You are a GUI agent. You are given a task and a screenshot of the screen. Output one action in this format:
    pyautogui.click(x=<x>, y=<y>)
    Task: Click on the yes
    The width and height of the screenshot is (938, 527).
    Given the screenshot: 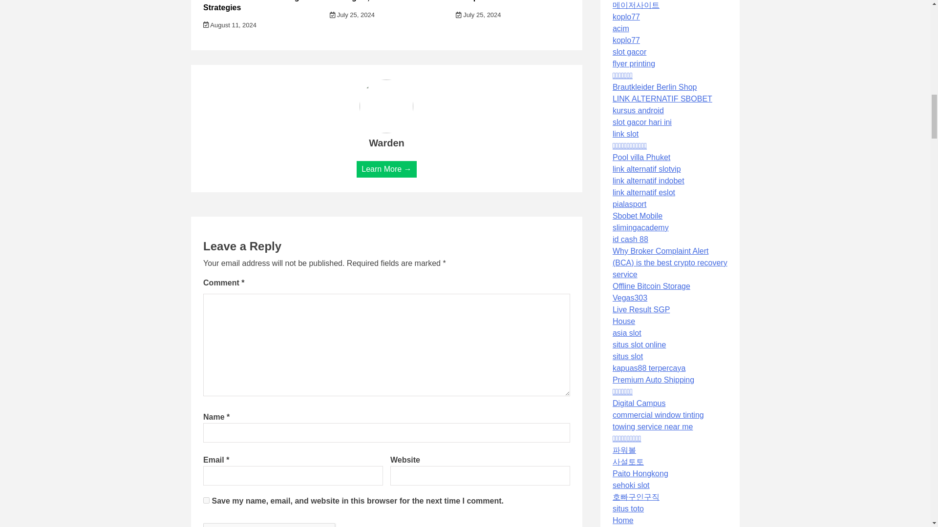 What is the action you would take?
    pyautogui.click(x=206, y=501)
    